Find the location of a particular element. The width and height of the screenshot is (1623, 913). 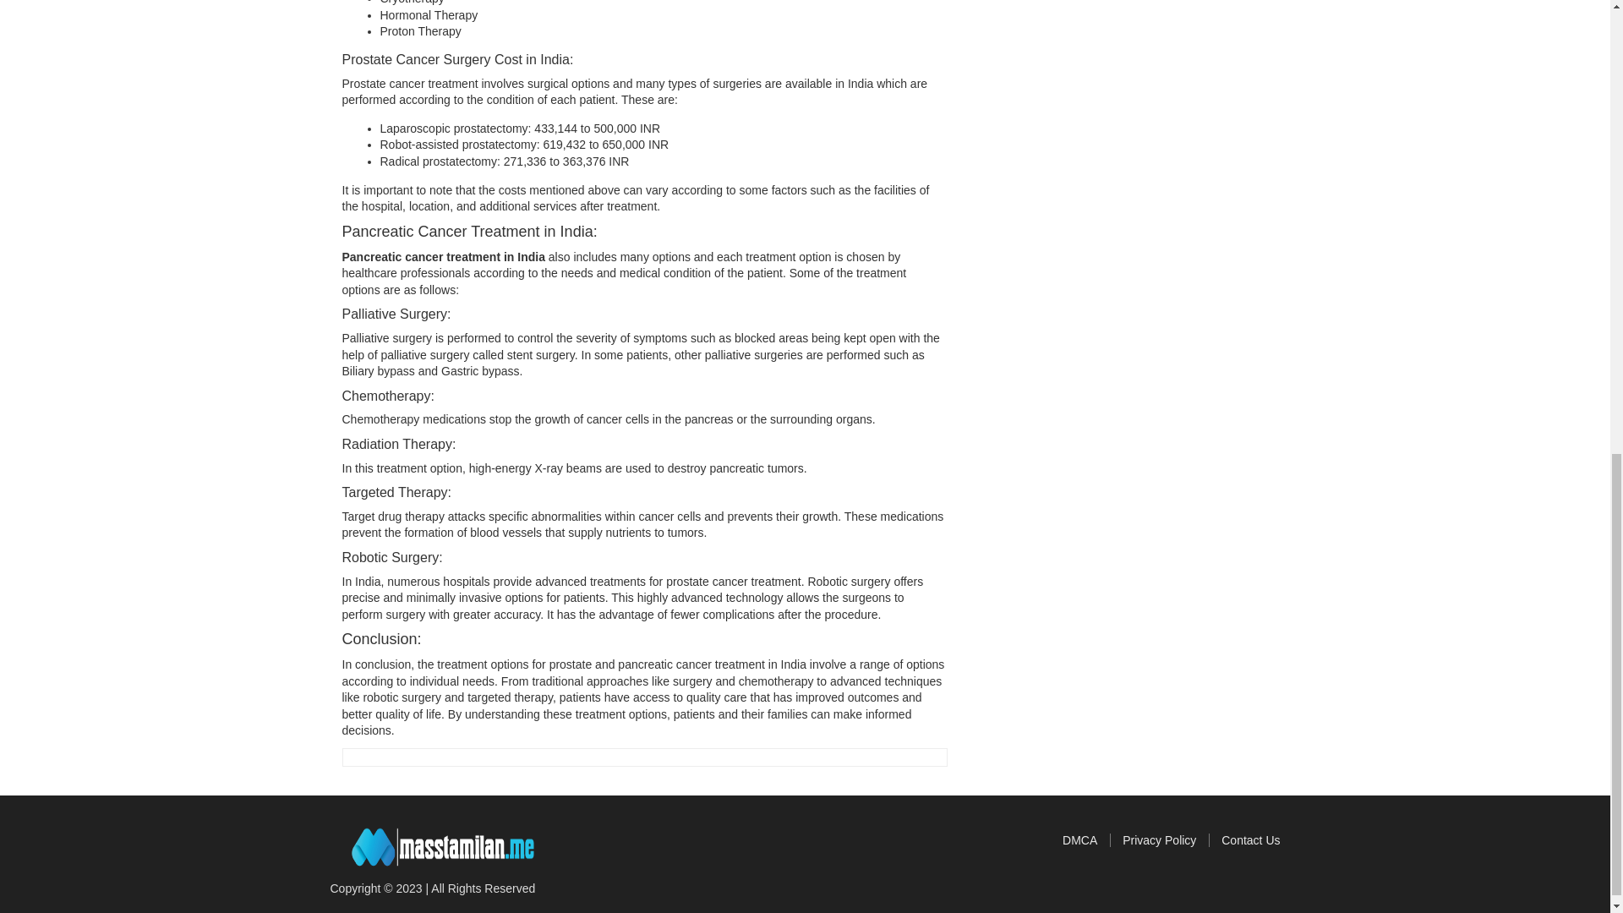

DMCA is located at coordinates (1086, 840).